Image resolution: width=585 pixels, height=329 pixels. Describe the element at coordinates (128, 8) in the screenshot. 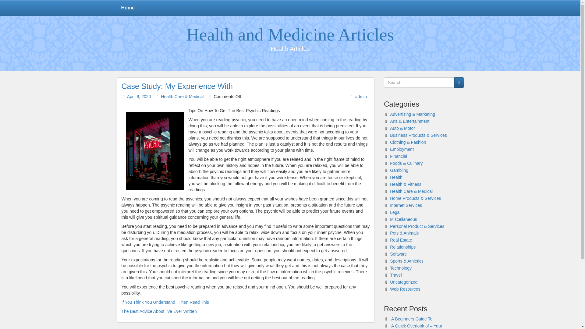

I see `Home` at that location.